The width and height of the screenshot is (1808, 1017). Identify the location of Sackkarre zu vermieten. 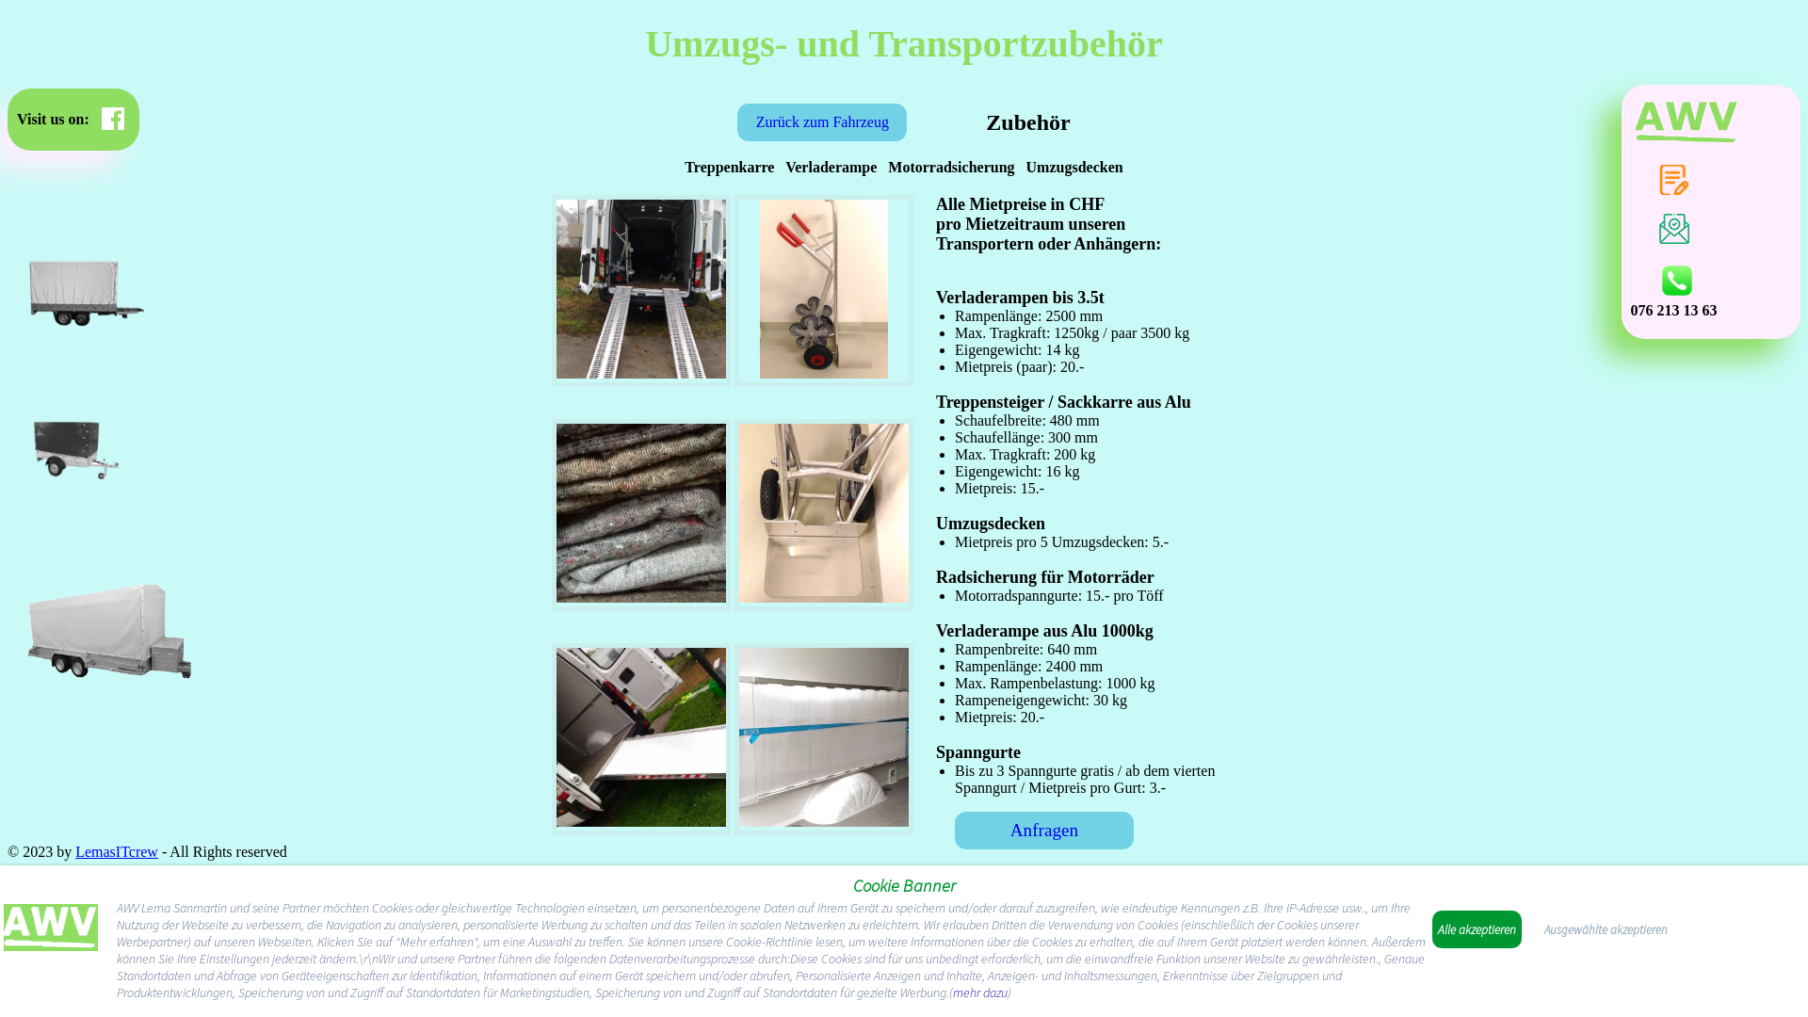
(823, 373).